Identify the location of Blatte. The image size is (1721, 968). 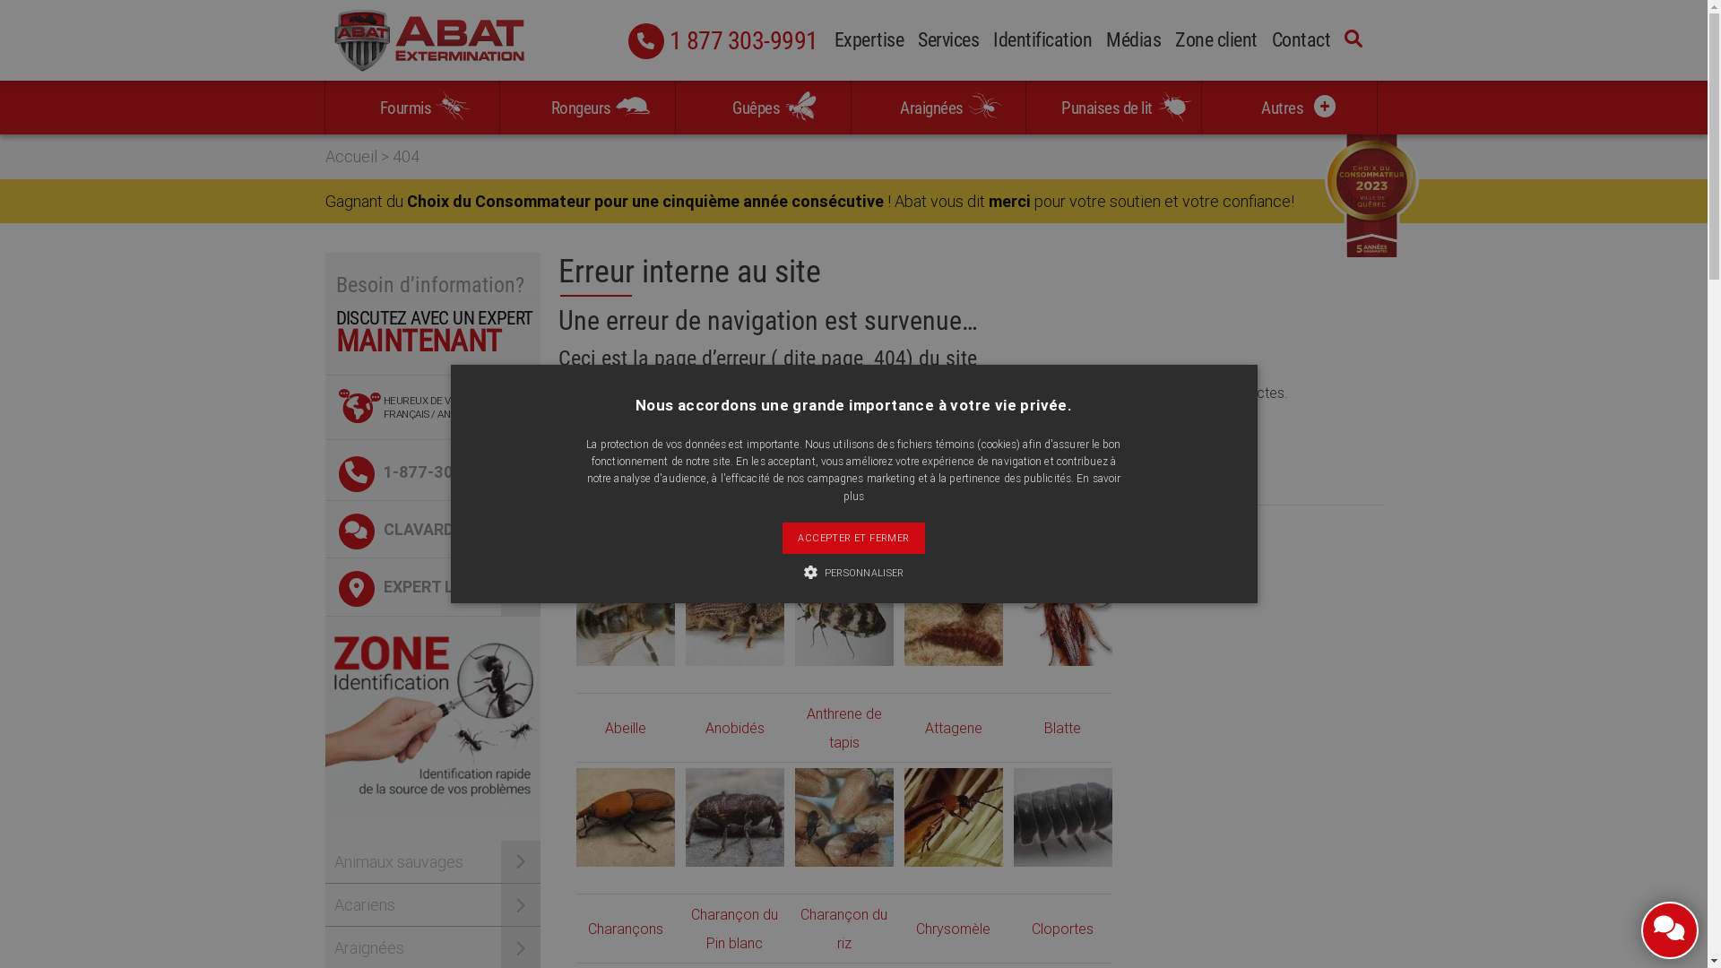
(1063, 728).